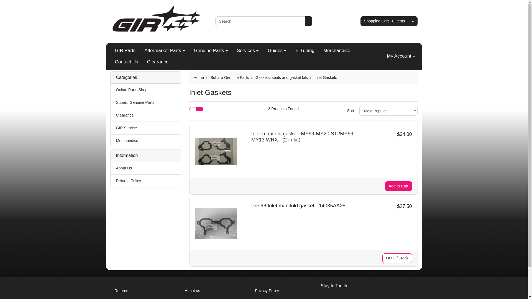 This screenshot has height=299, width=532. What do you see at coordinates (401, 56) in the screenshot?
I see `My Account` at bounding box center [401, 56].